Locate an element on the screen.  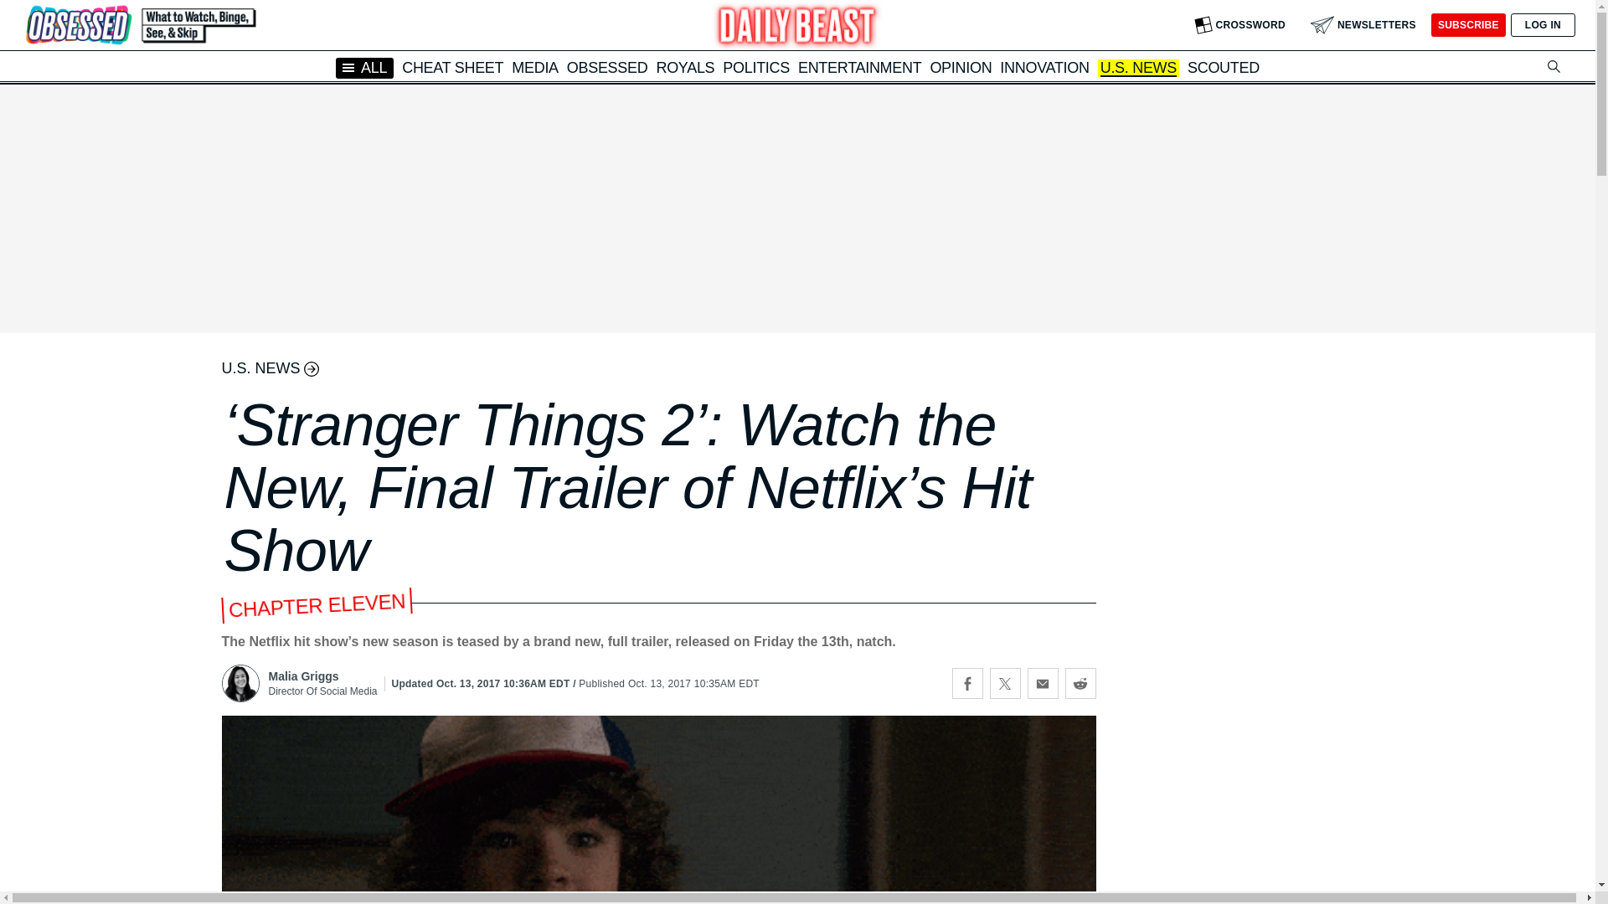
SCOUTED is located at coordinates (1223, 67).